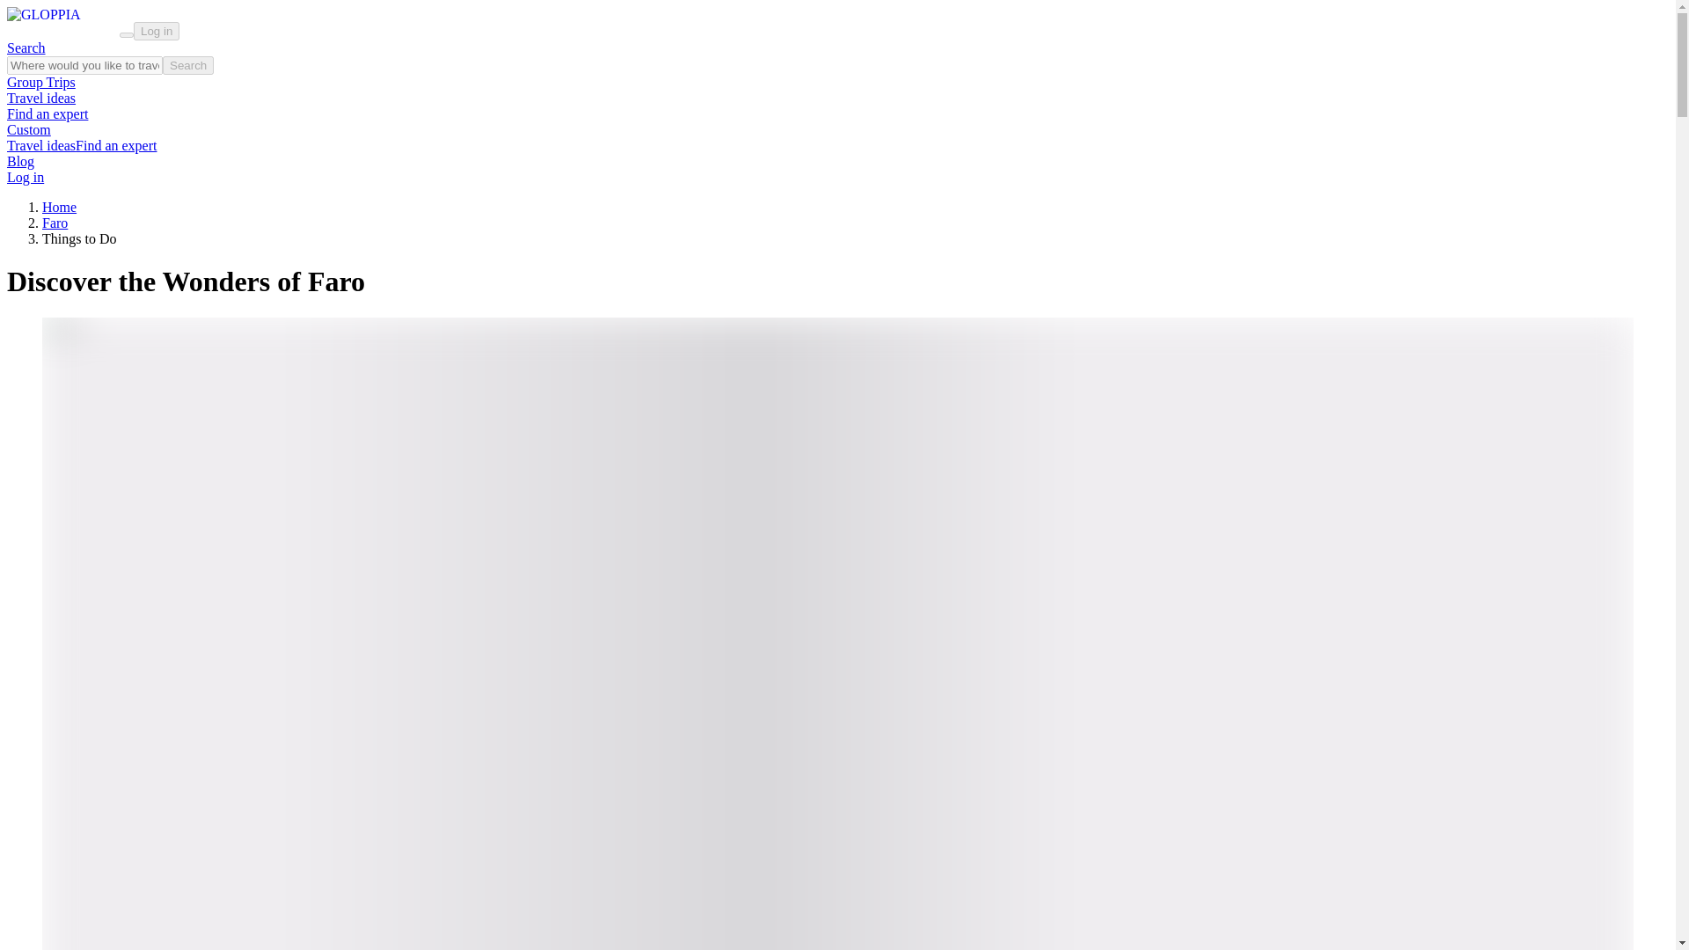  Describe the element at coordinates (25, 177) in the screenshot. I see `Log in` at that location.